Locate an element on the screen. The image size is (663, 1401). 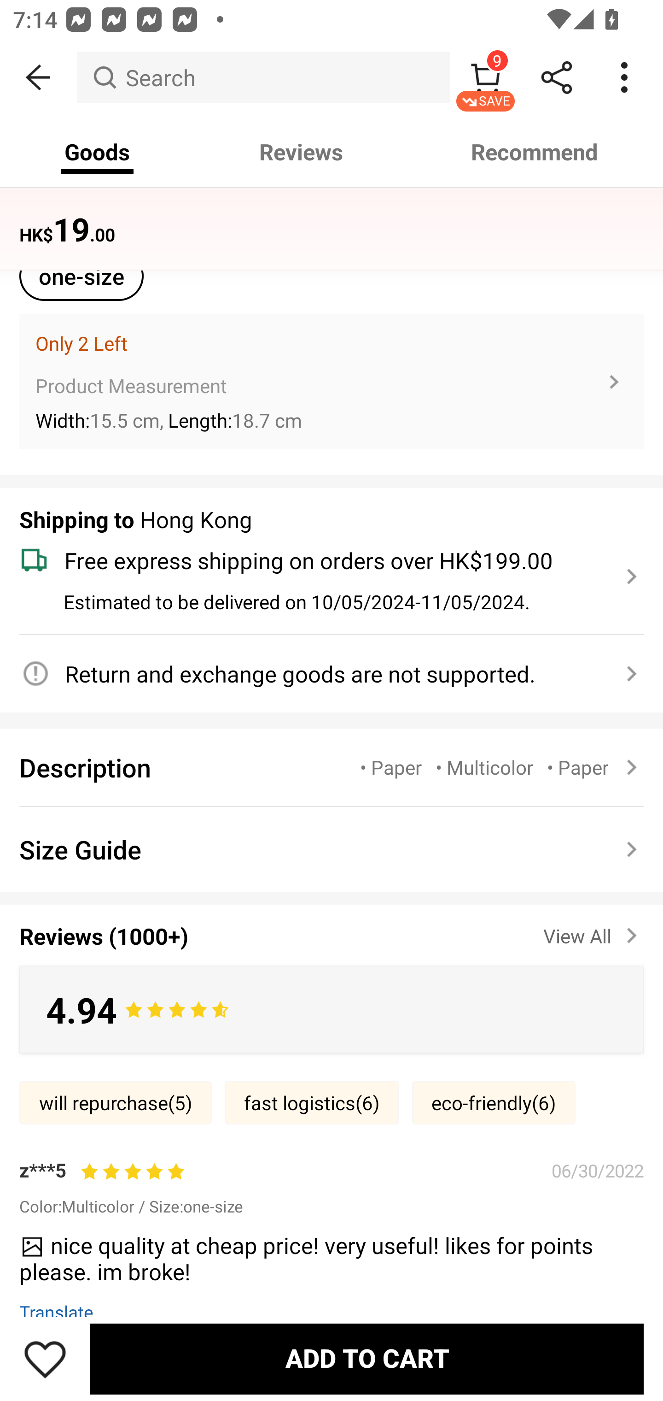
will repurchase(5) is located at coordinates (115, 1102).